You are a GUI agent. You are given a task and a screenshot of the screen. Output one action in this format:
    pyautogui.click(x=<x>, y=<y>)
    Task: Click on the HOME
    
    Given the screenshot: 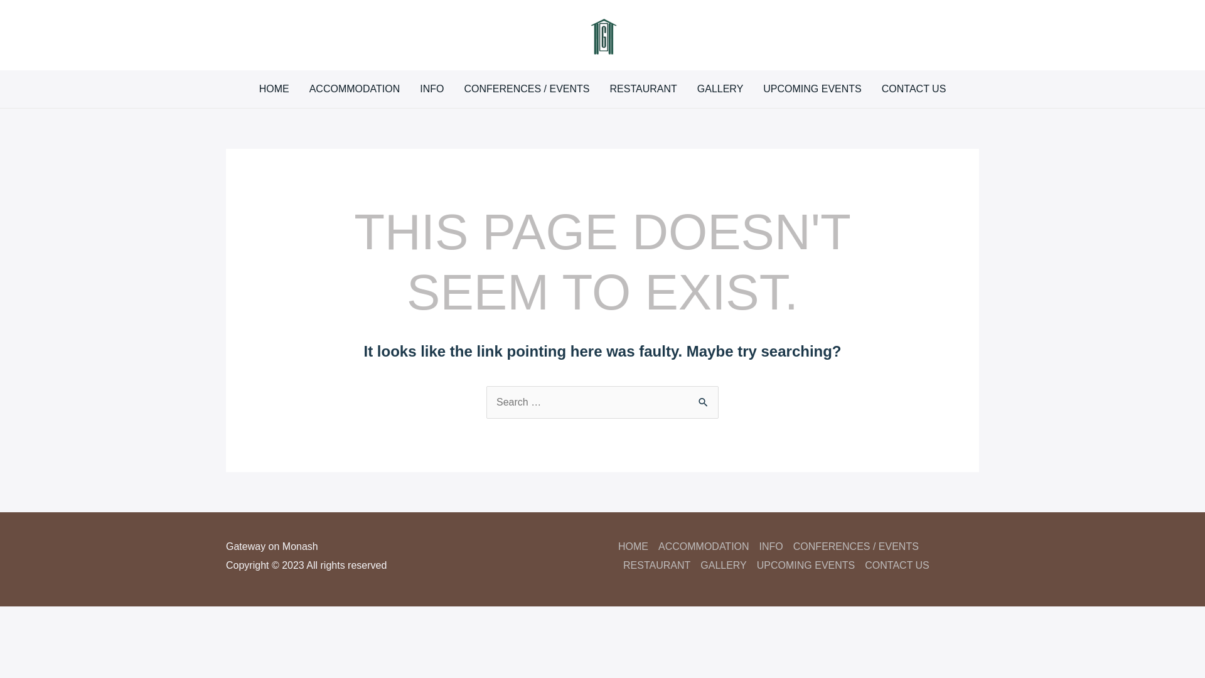 What is the action you would take?
    pyautogui.click(x=636, y=546)
    